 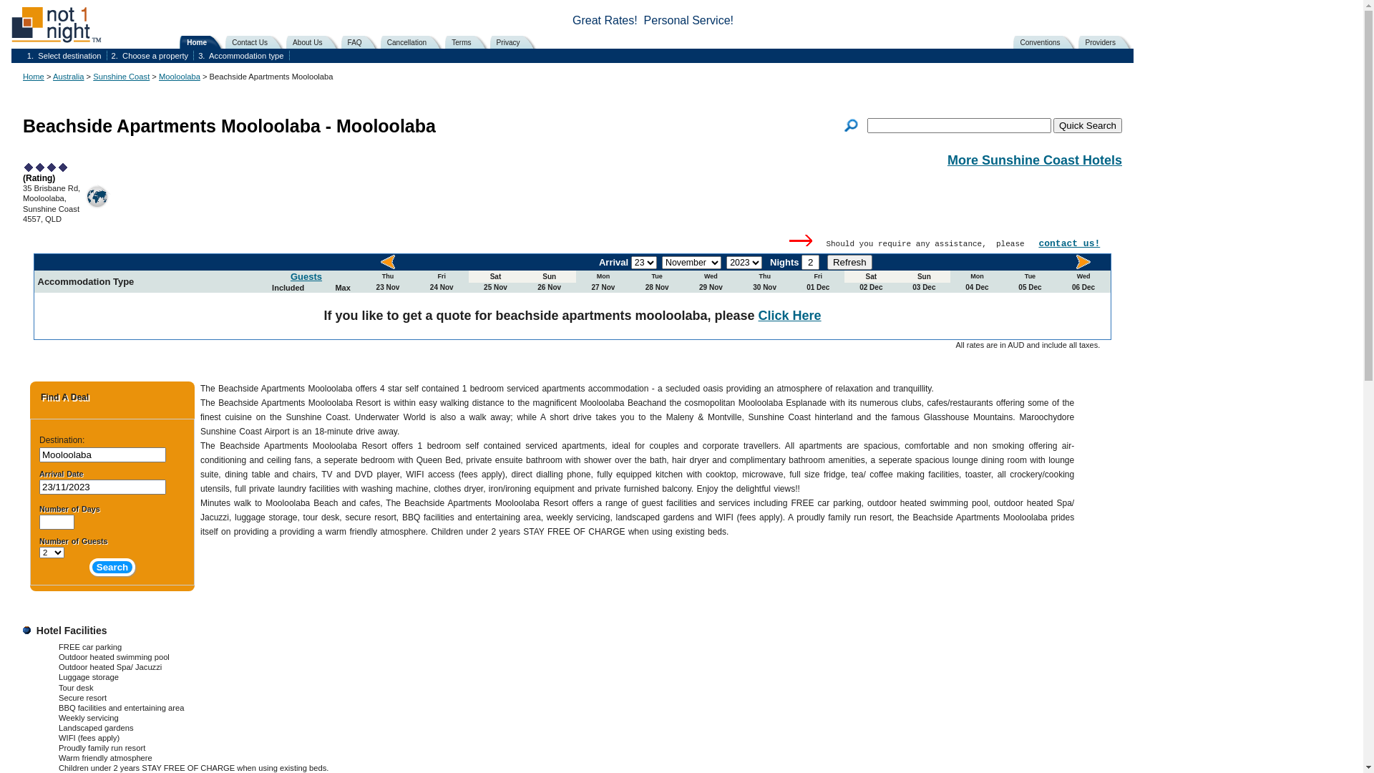 I want to click on click to view map, so click(x=97, y=196).